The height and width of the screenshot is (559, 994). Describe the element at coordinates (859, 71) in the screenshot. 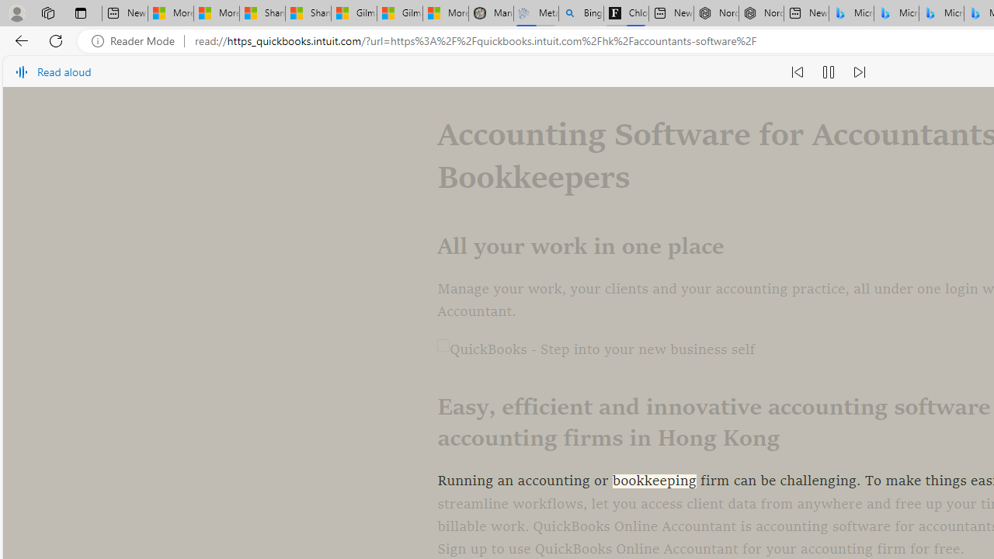

I see `Read next paragraph` at that location.